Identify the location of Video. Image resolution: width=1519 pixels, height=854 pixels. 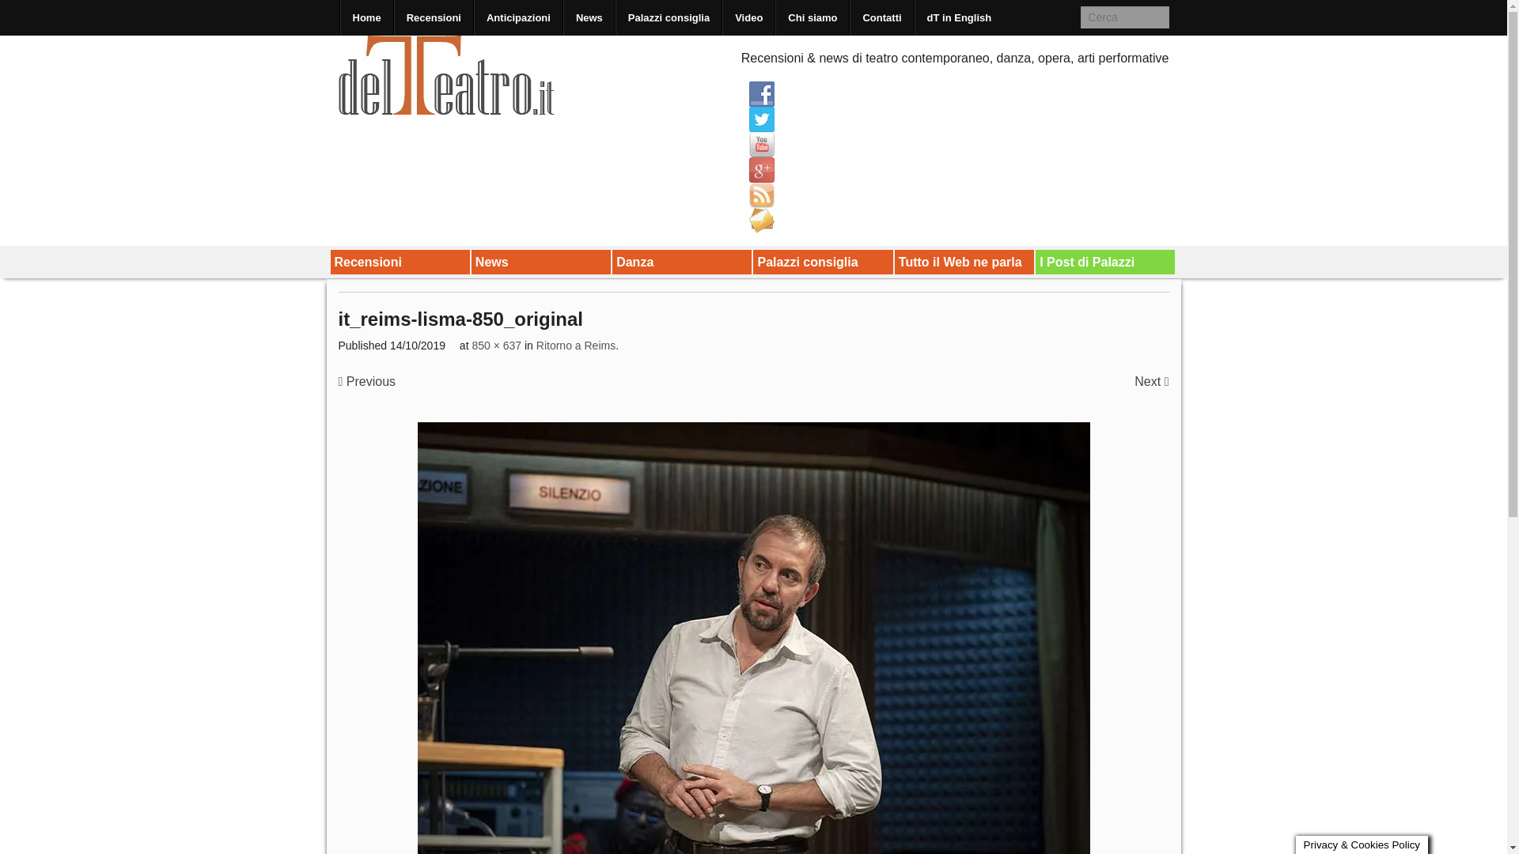
(748, 17).